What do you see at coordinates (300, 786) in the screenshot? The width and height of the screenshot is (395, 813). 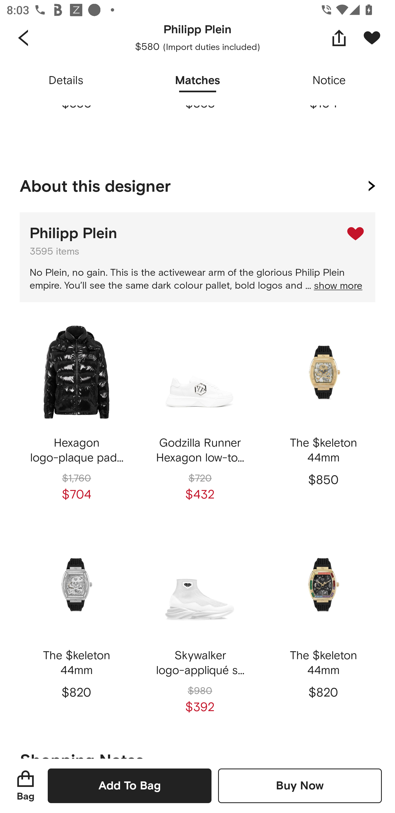 I see `Buy Now` at bounding box center [300, 786].